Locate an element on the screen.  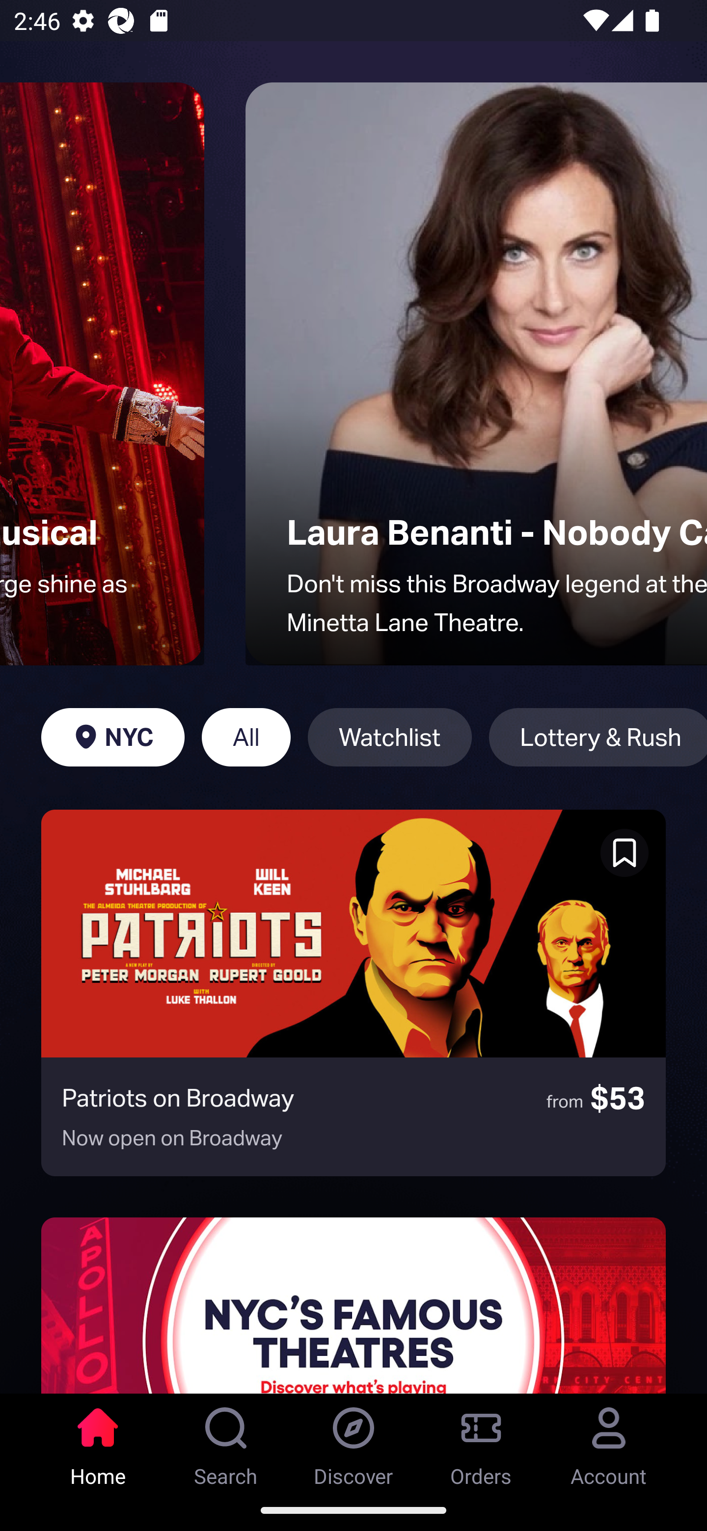
Account is located at coordinates (609, 1441).